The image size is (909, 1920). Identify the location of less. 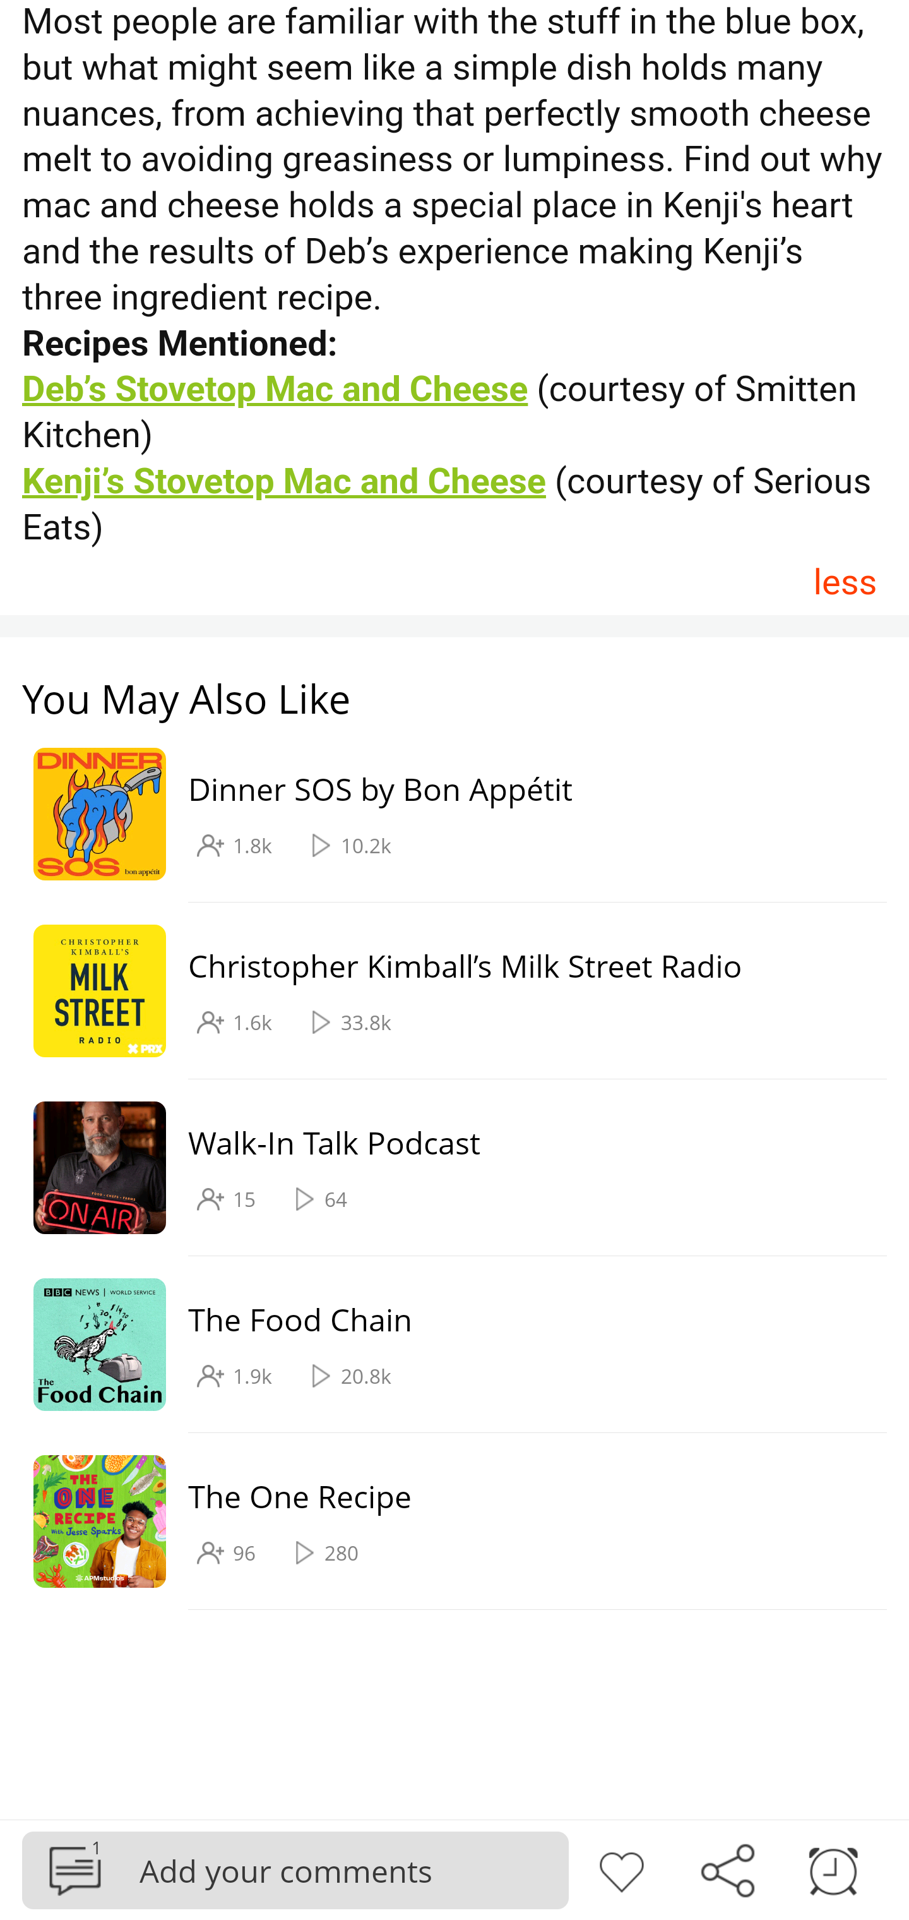
(845, 581).